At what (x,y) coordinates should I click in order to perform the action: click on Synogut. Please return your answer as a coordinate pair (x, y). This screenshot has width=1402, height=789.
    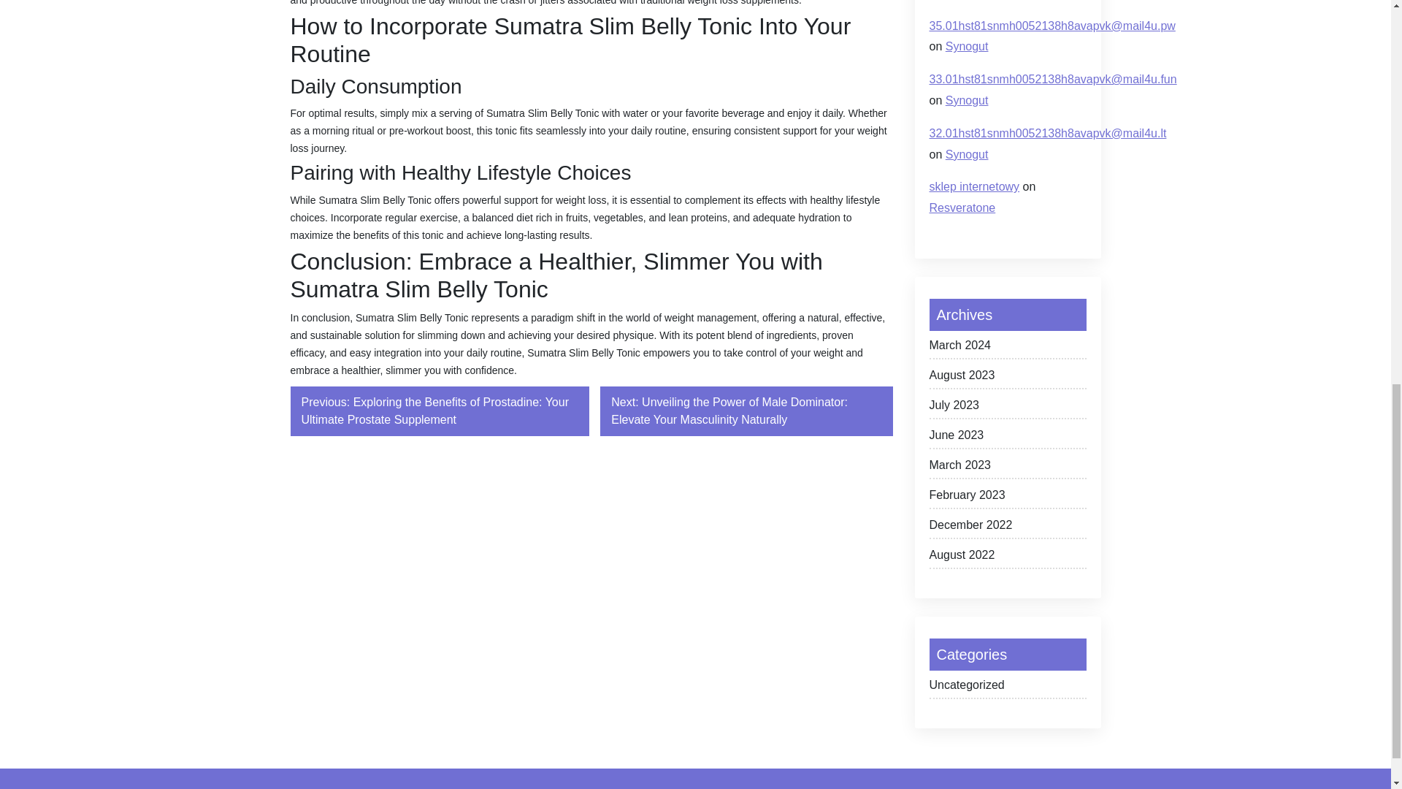
    Looking at the image, I should click on (967, 47).